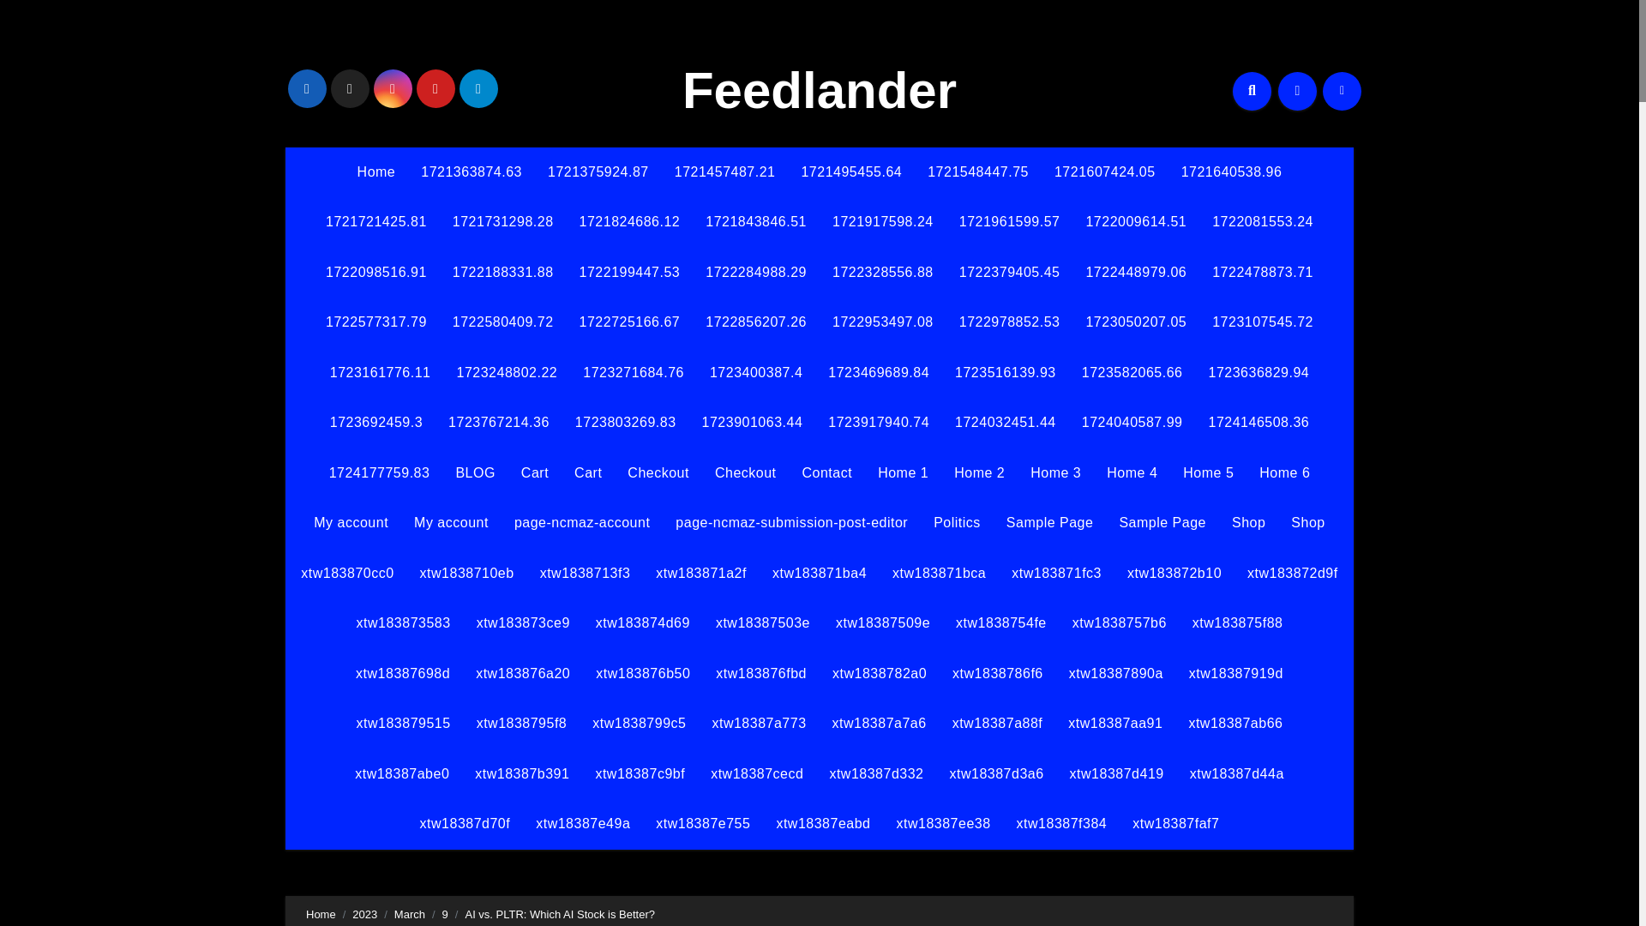 This screenshot has height=926, width=1646. What do you see at coordinates (1010, 222) in the screenshot?
I see `1721961599.57` at bounding box center [1010, 222].